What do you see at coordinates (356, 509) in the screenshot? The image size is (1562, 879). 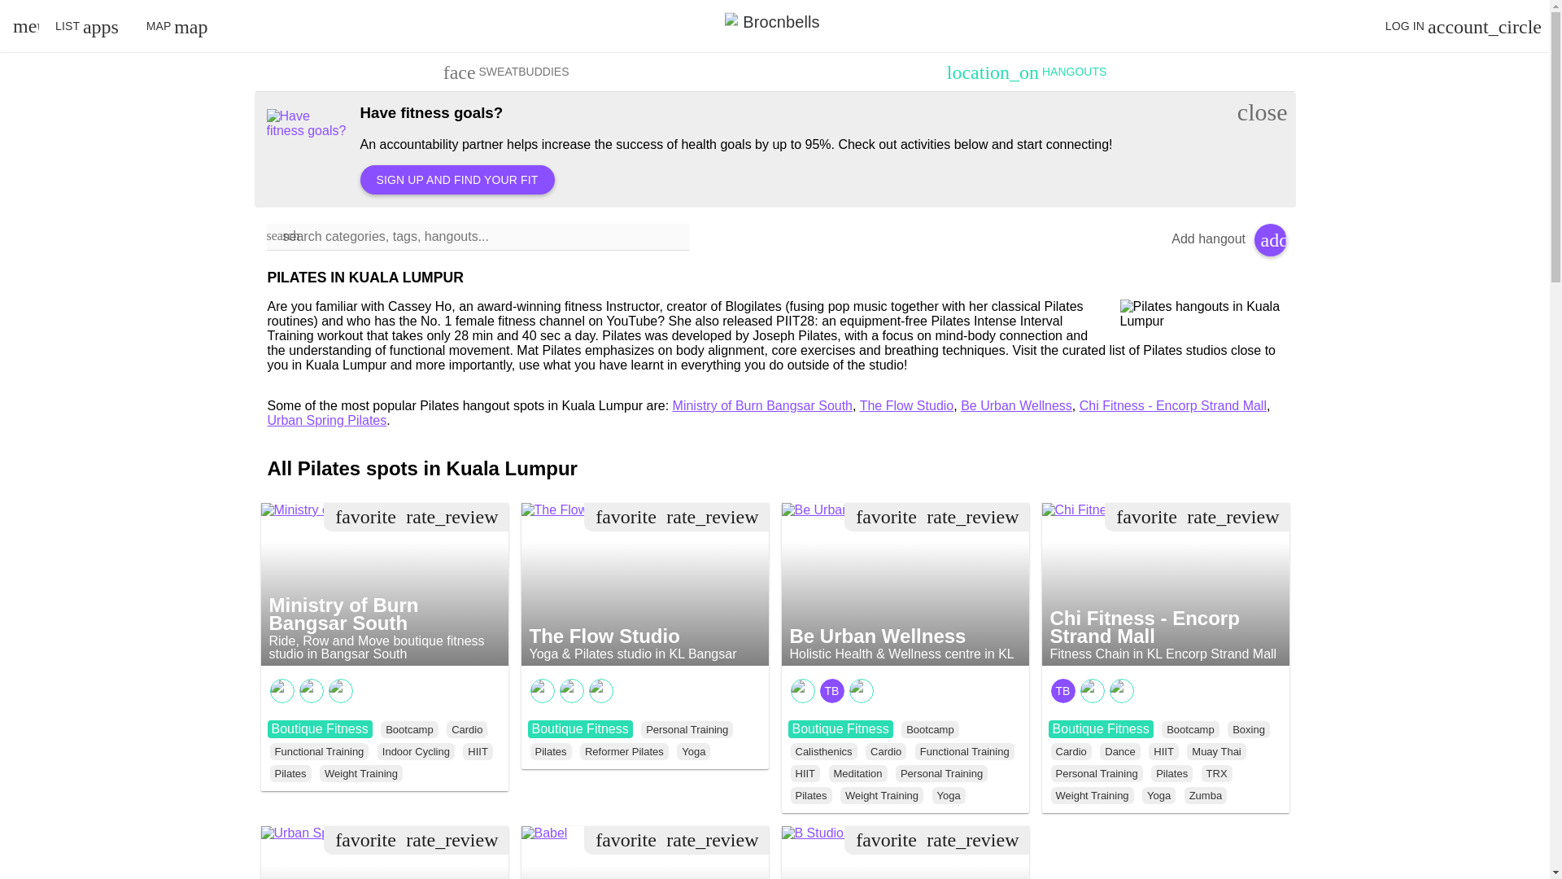 I see `Ministry of Burn Bangsar South` at bounding box center [356, 509].